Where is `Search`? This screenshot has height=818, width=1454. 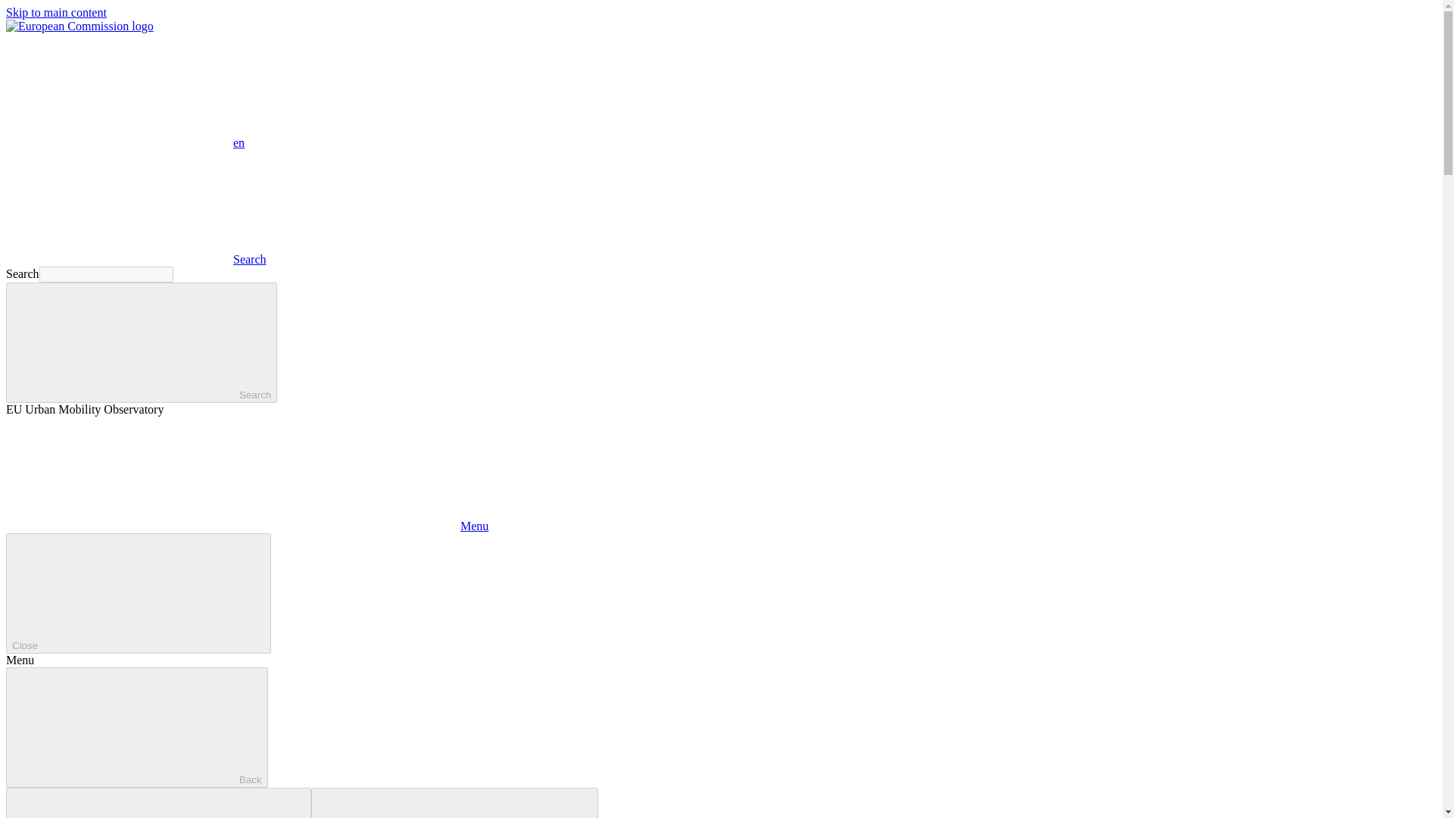
Search is located at coordinates (141, 342).